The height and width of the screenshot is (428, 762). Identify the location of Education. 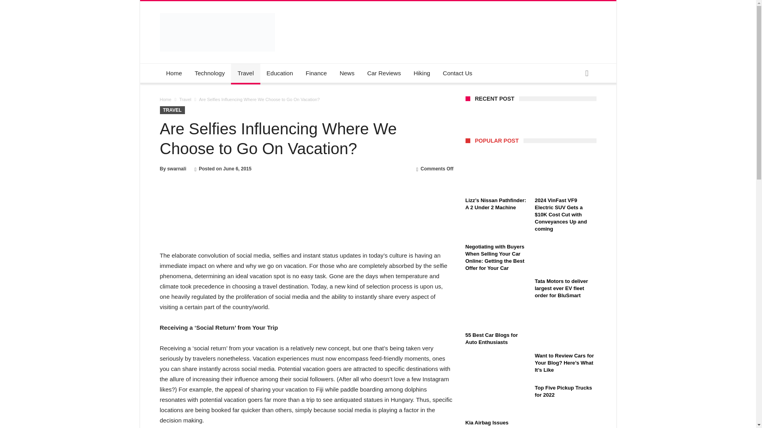
(280, 73).